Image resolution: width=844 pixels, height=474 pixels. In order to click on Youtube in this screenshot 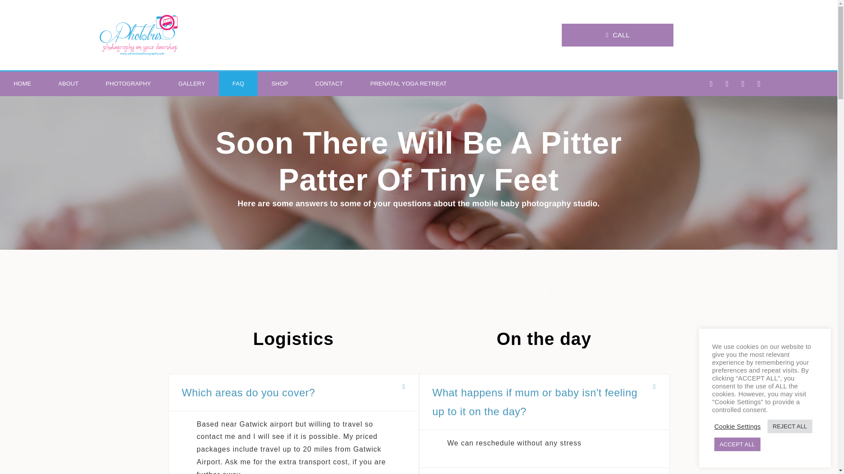, I will do `click(727, 83)`.